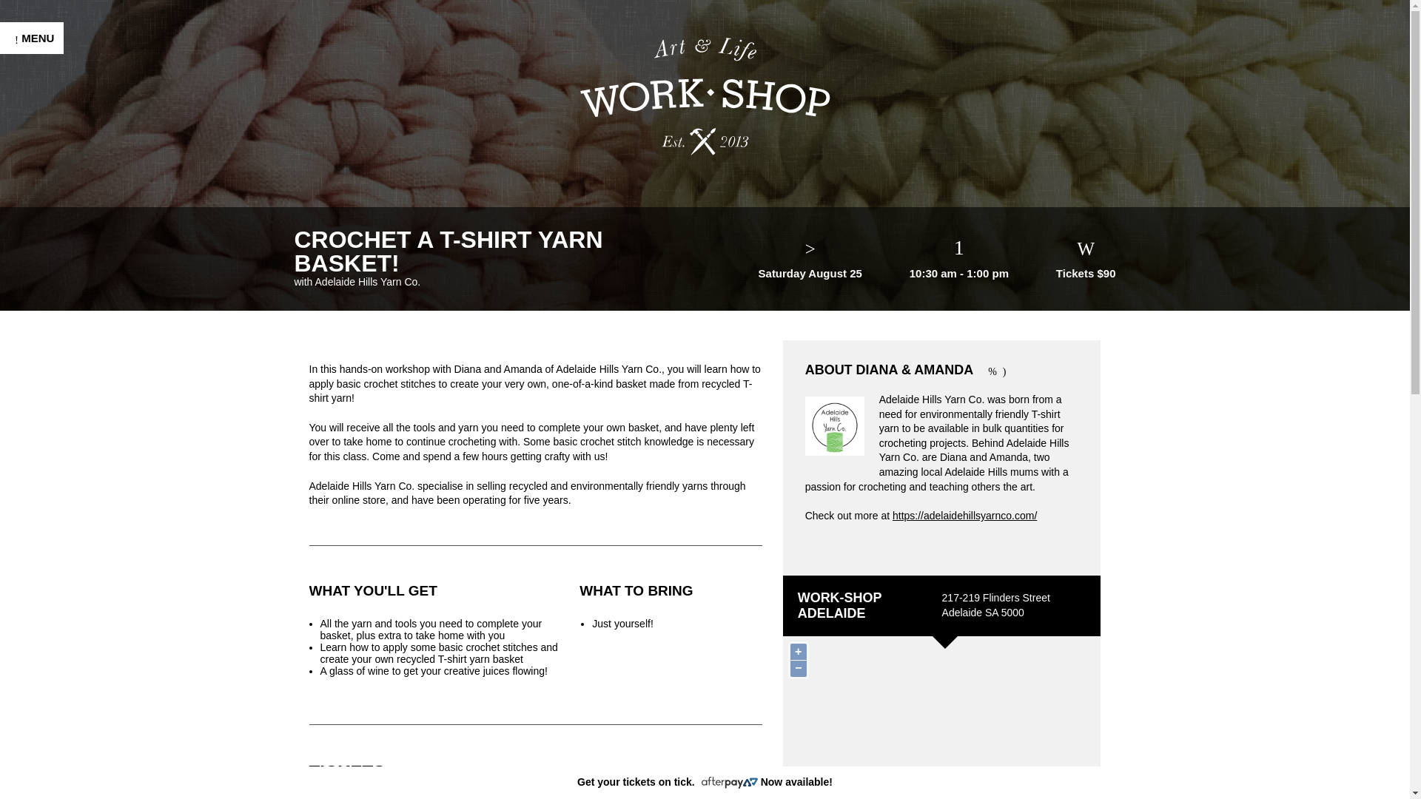 The width and height of the screenshot is (1421, 799). Describe the element at coordinates (32, 38) in the screenshot. I see `MENU` at that location.